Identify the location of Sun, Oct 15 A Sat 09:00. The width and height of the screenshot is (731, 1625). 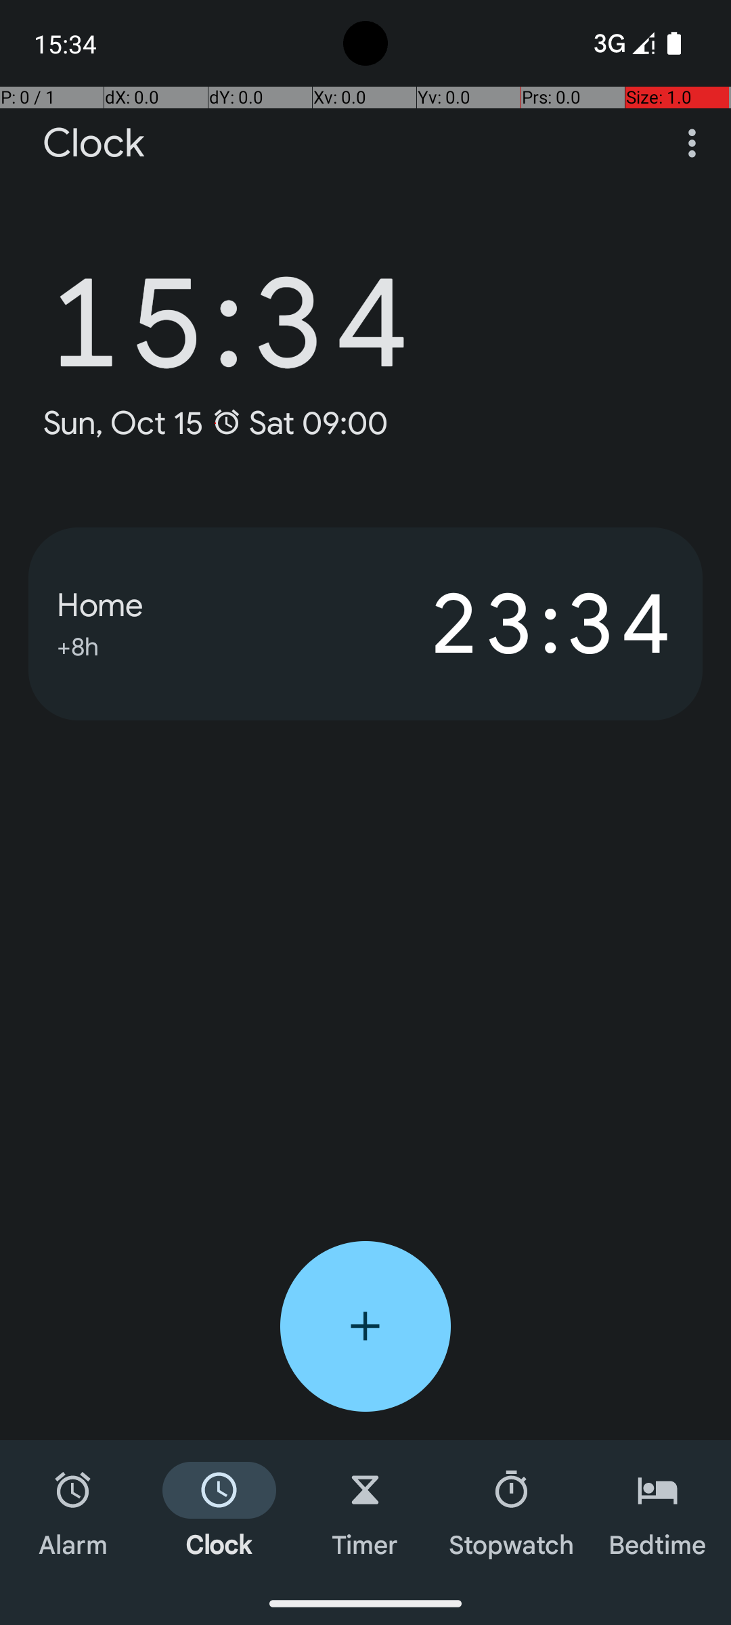
(215, 422).